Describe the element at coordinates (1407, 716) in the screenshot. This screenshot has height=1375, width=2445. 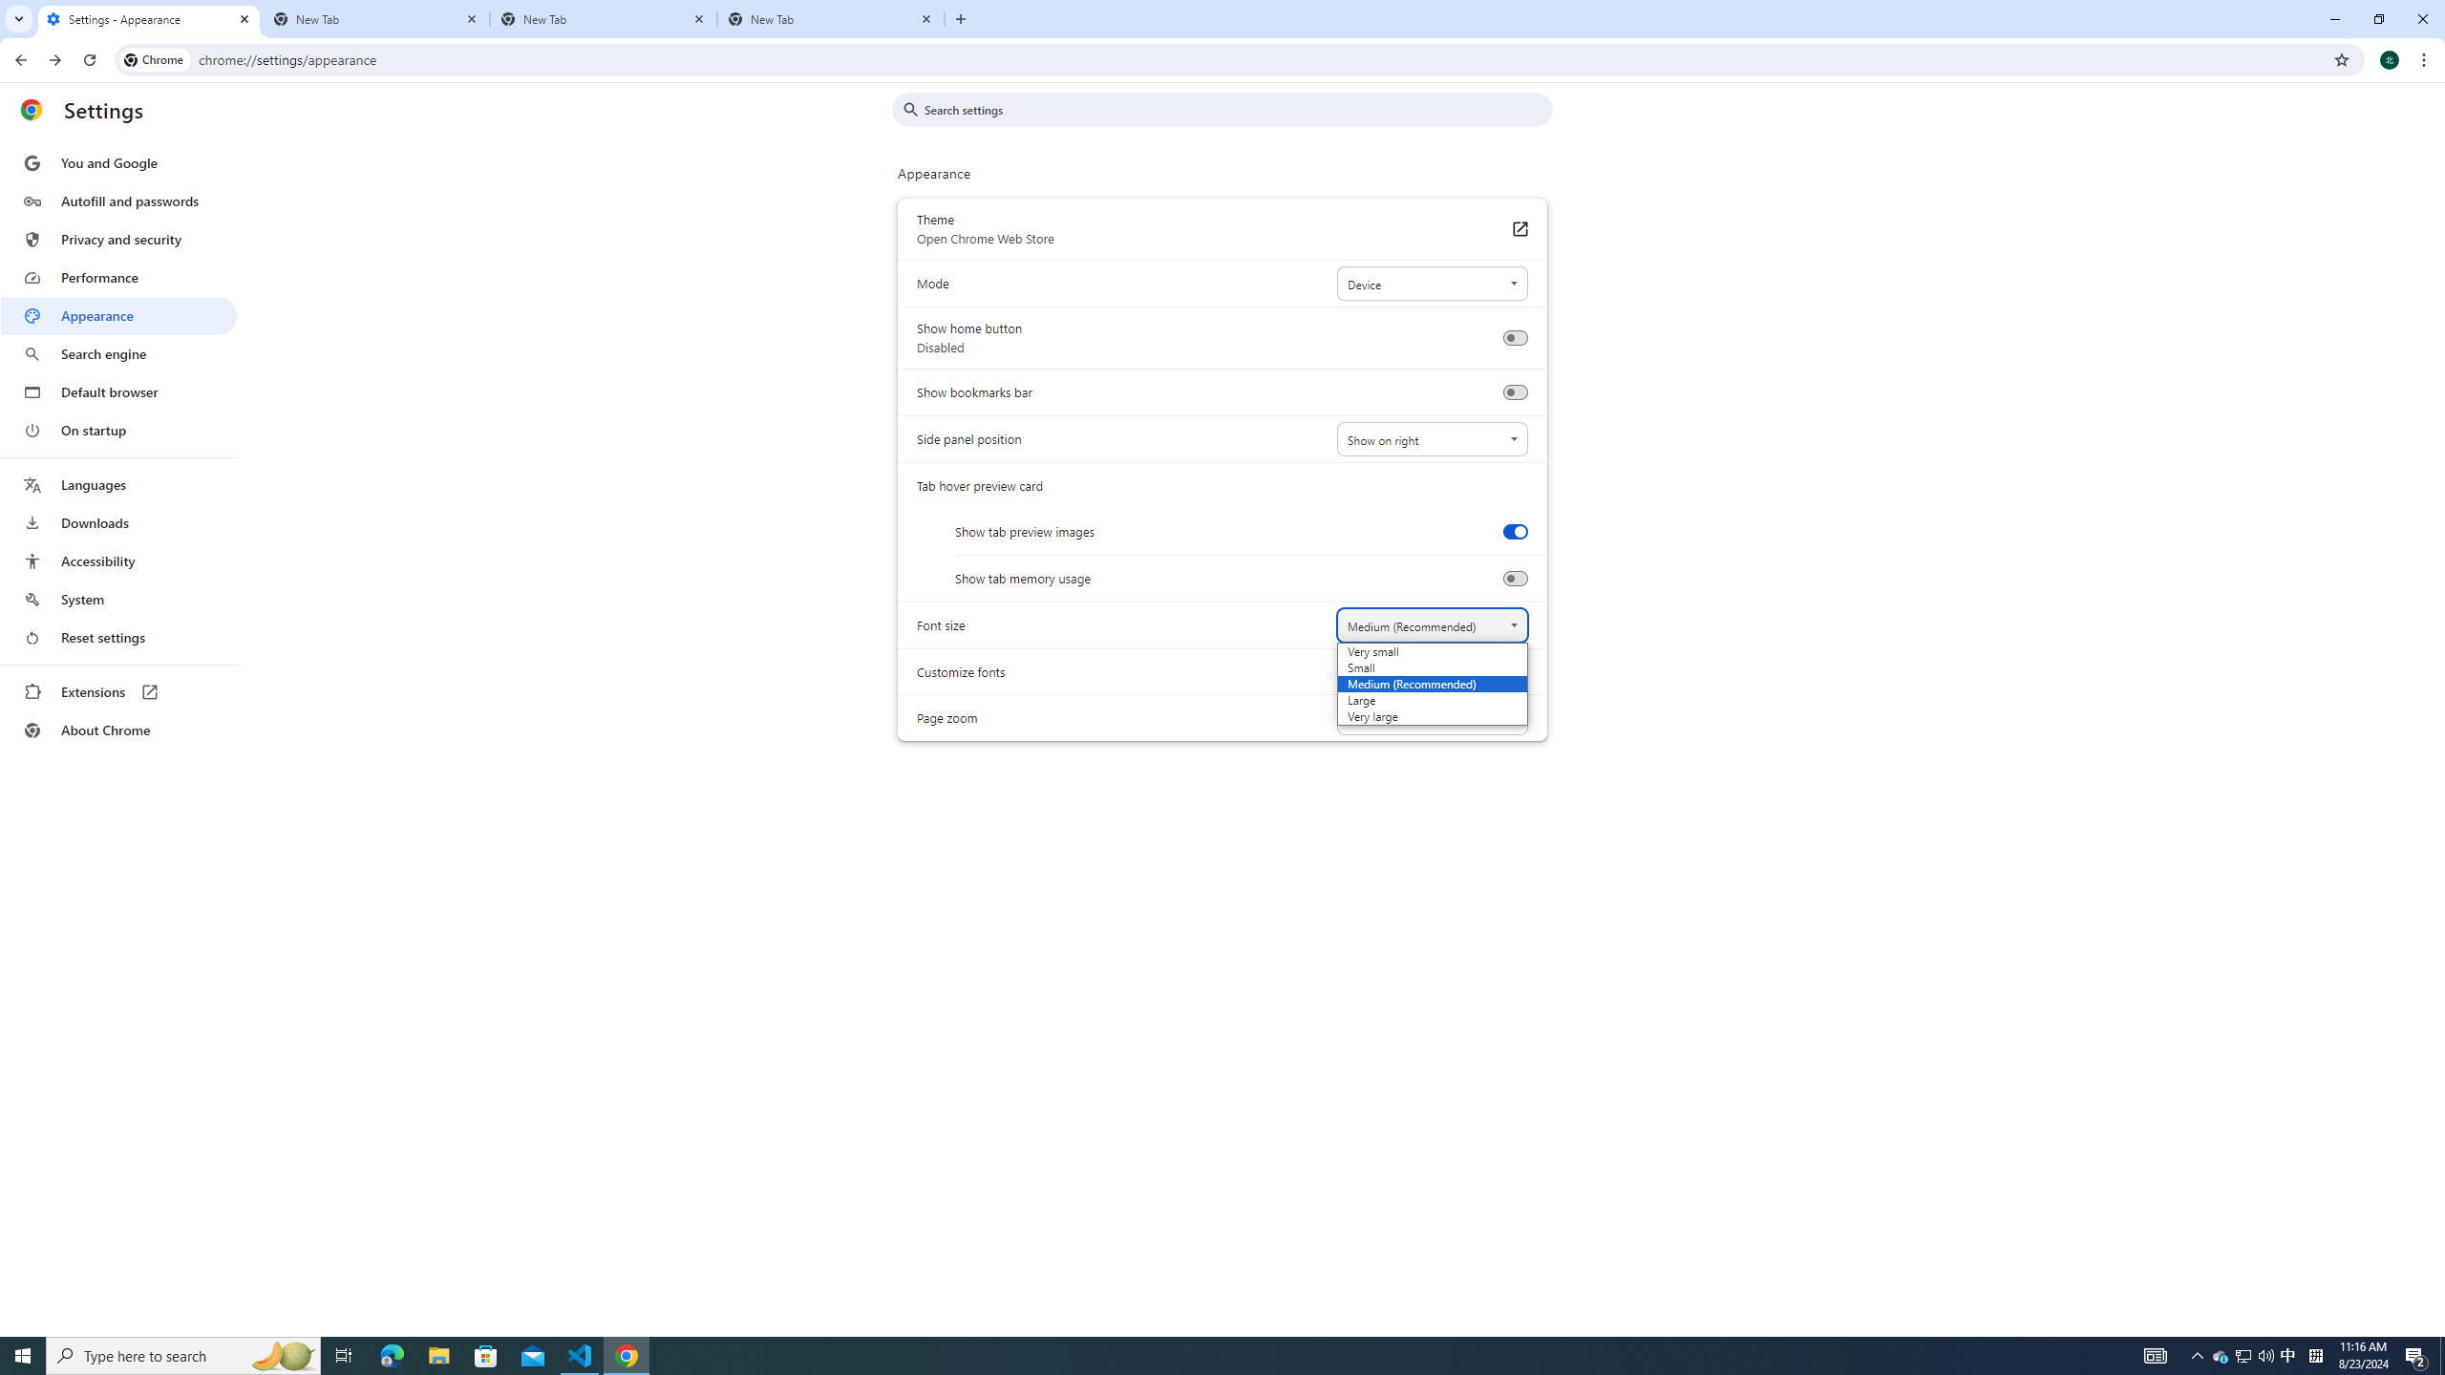
I see `Very large` at that location.